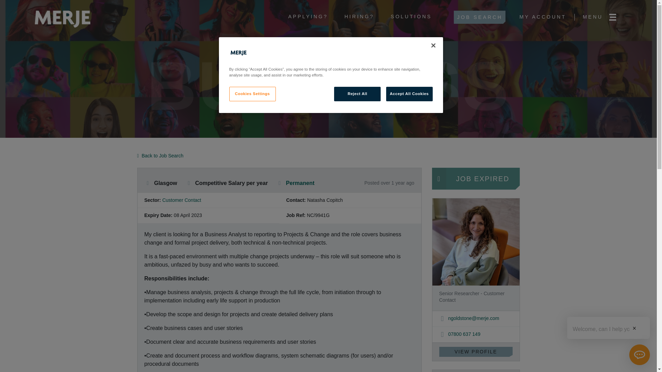 The width and height of the screenshot is (662, 372). What do you see at coordinates (601, 17) in the screenshot?
I see `MENU` at bounding box center [601, 17].